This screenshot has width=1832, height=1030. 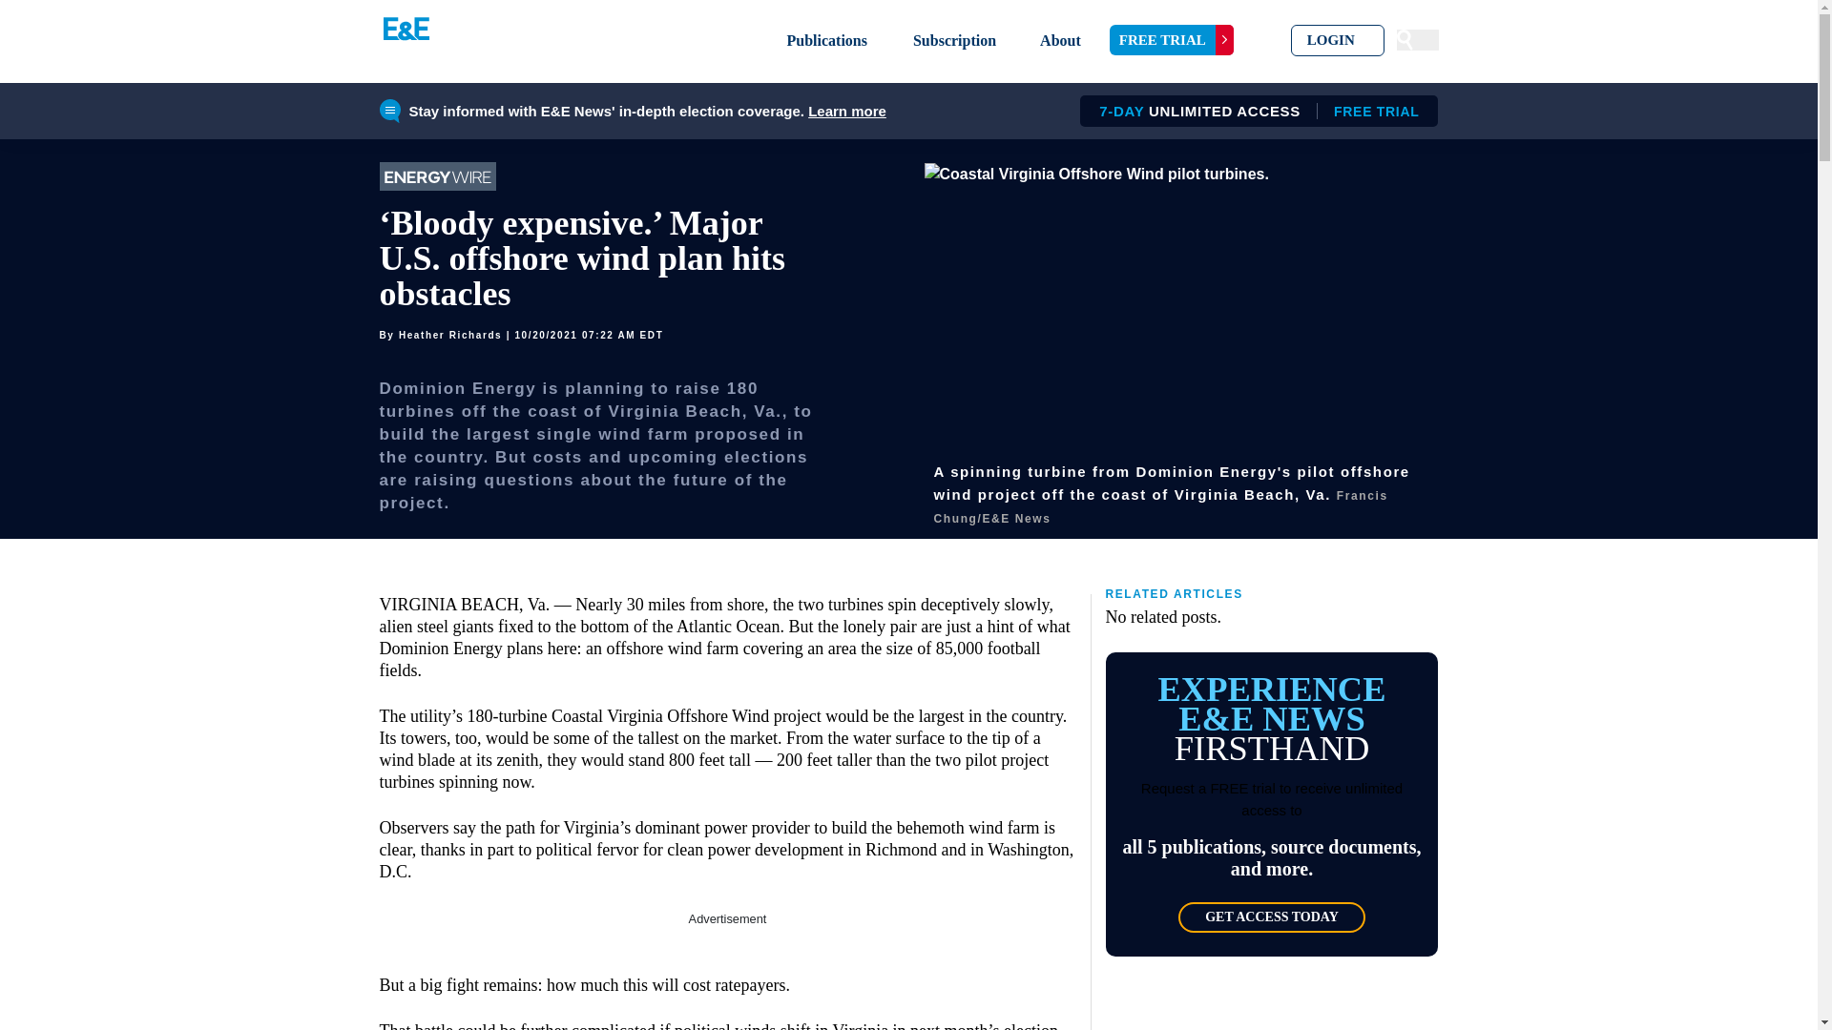 What do you see at coordinates (1271, 917) in the screenshot?
I see `GET ACCESS TODAY` at bounding box center [1271, 917].